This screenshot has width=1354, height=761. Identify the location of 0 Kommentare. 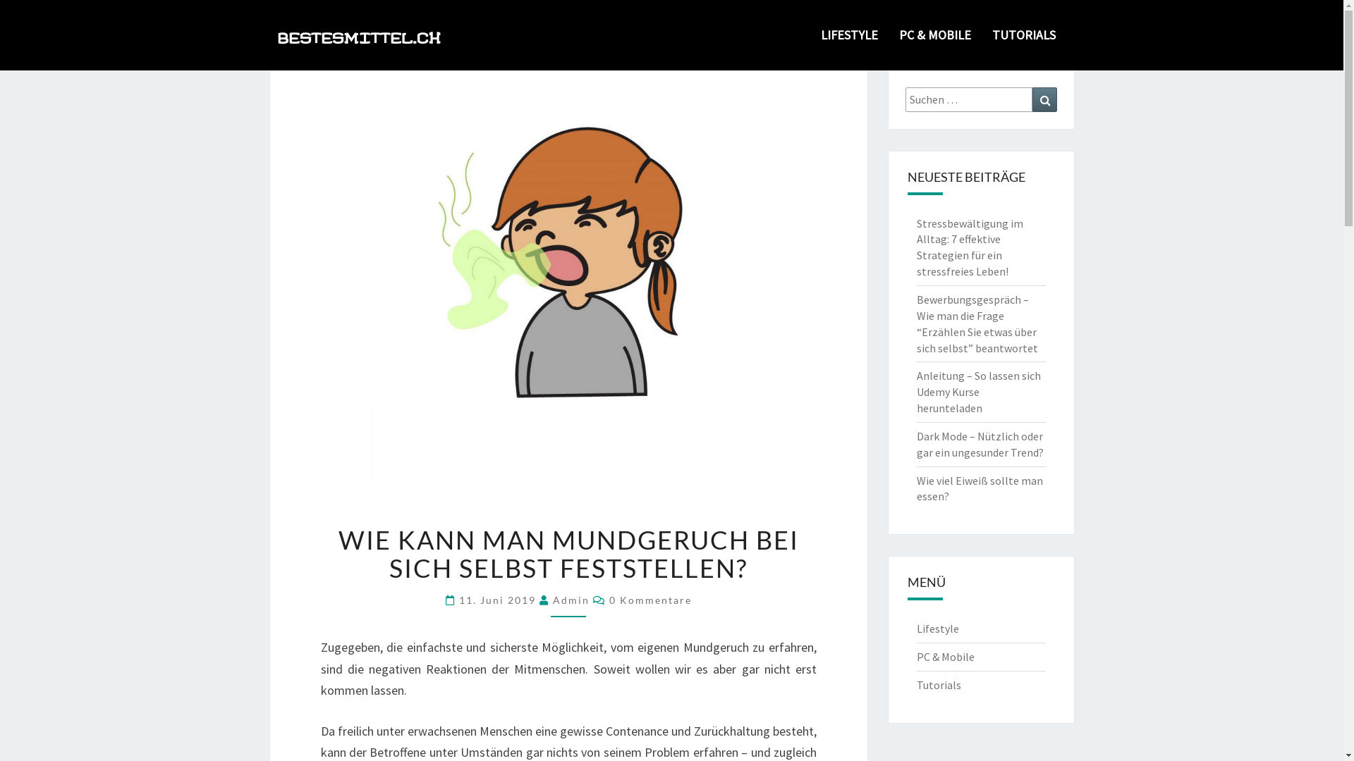
(650, 600).